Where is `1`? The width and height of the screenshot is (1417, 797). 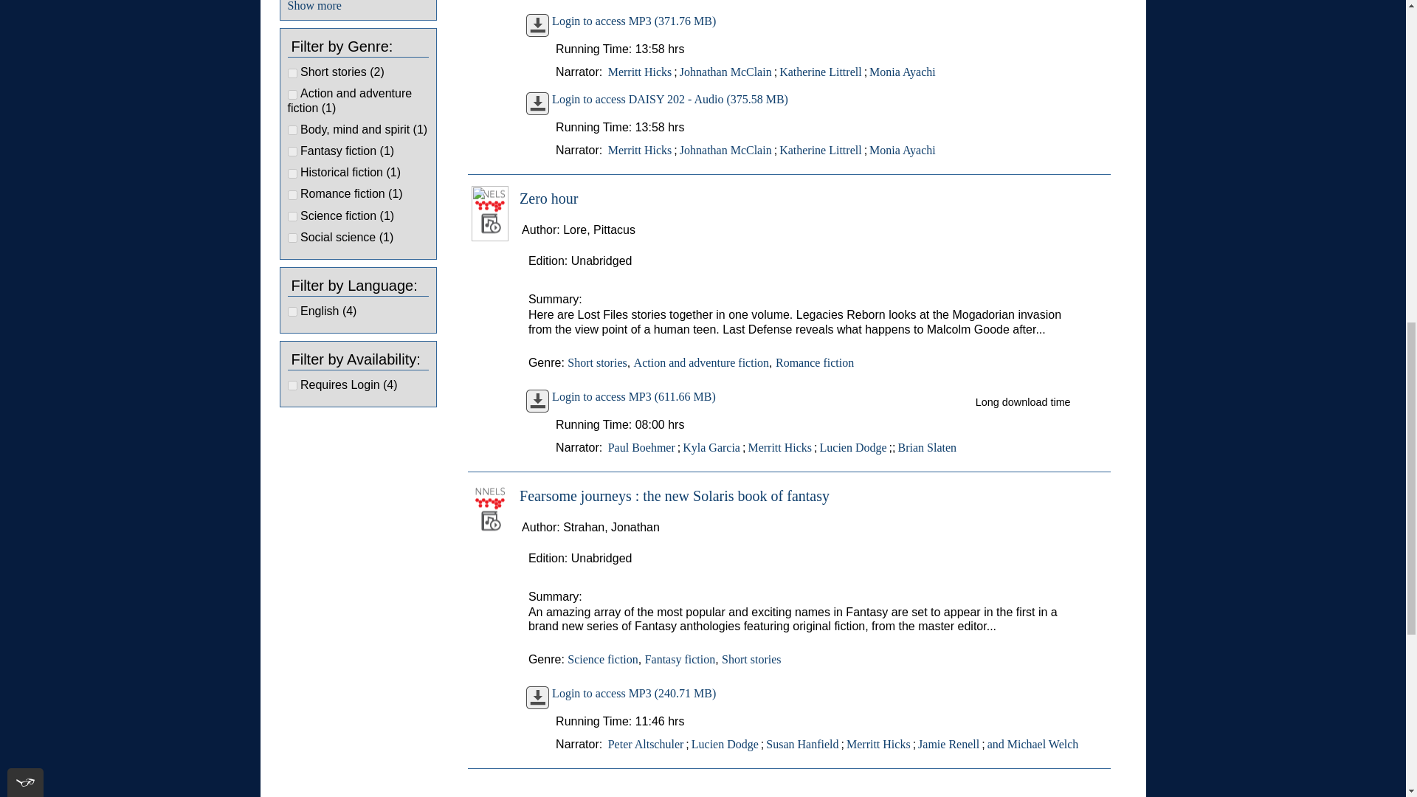
1 is located at coordinates (292, 94).